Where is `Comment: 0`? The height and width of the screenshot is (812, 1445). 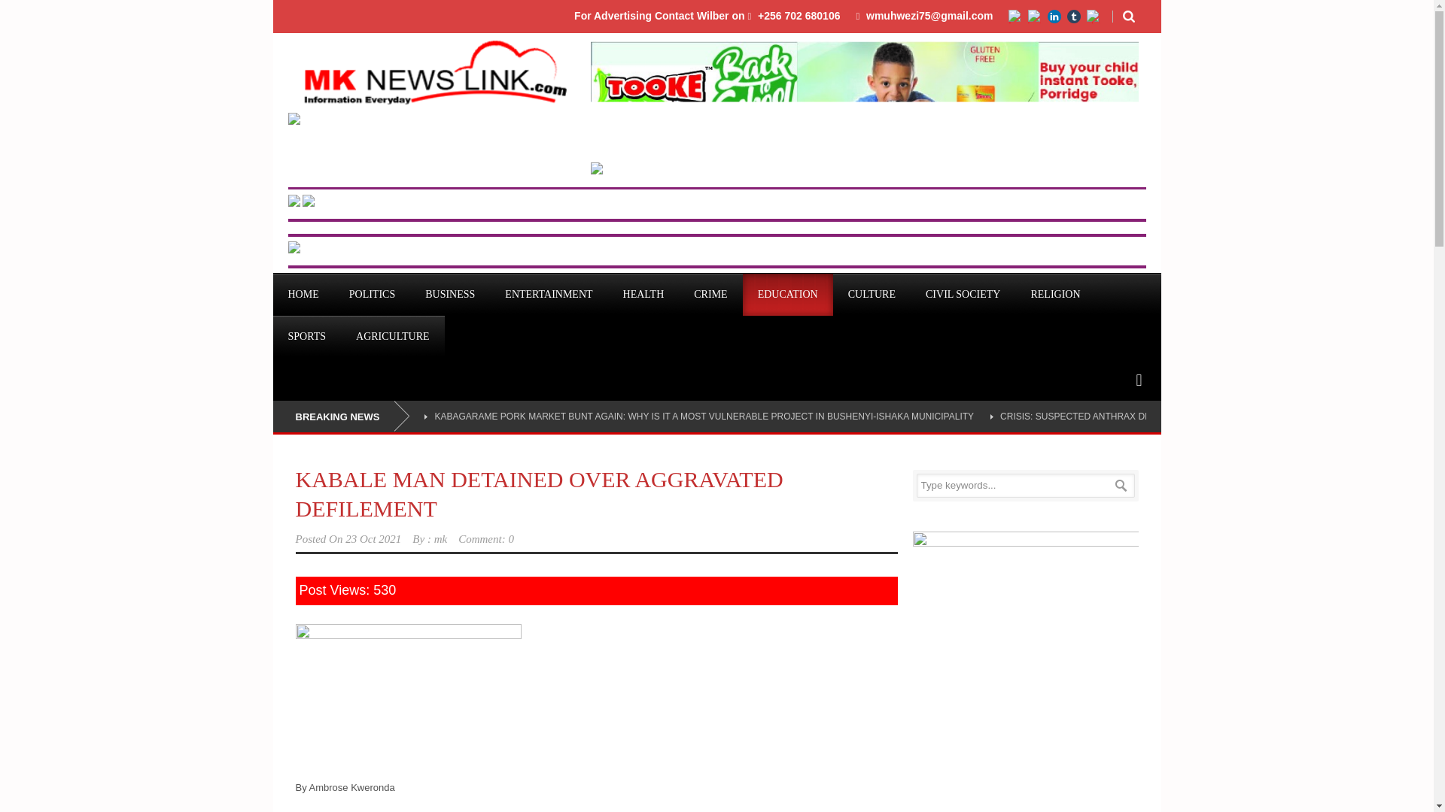
Comment: 0 is located at coordinates (486, 538).